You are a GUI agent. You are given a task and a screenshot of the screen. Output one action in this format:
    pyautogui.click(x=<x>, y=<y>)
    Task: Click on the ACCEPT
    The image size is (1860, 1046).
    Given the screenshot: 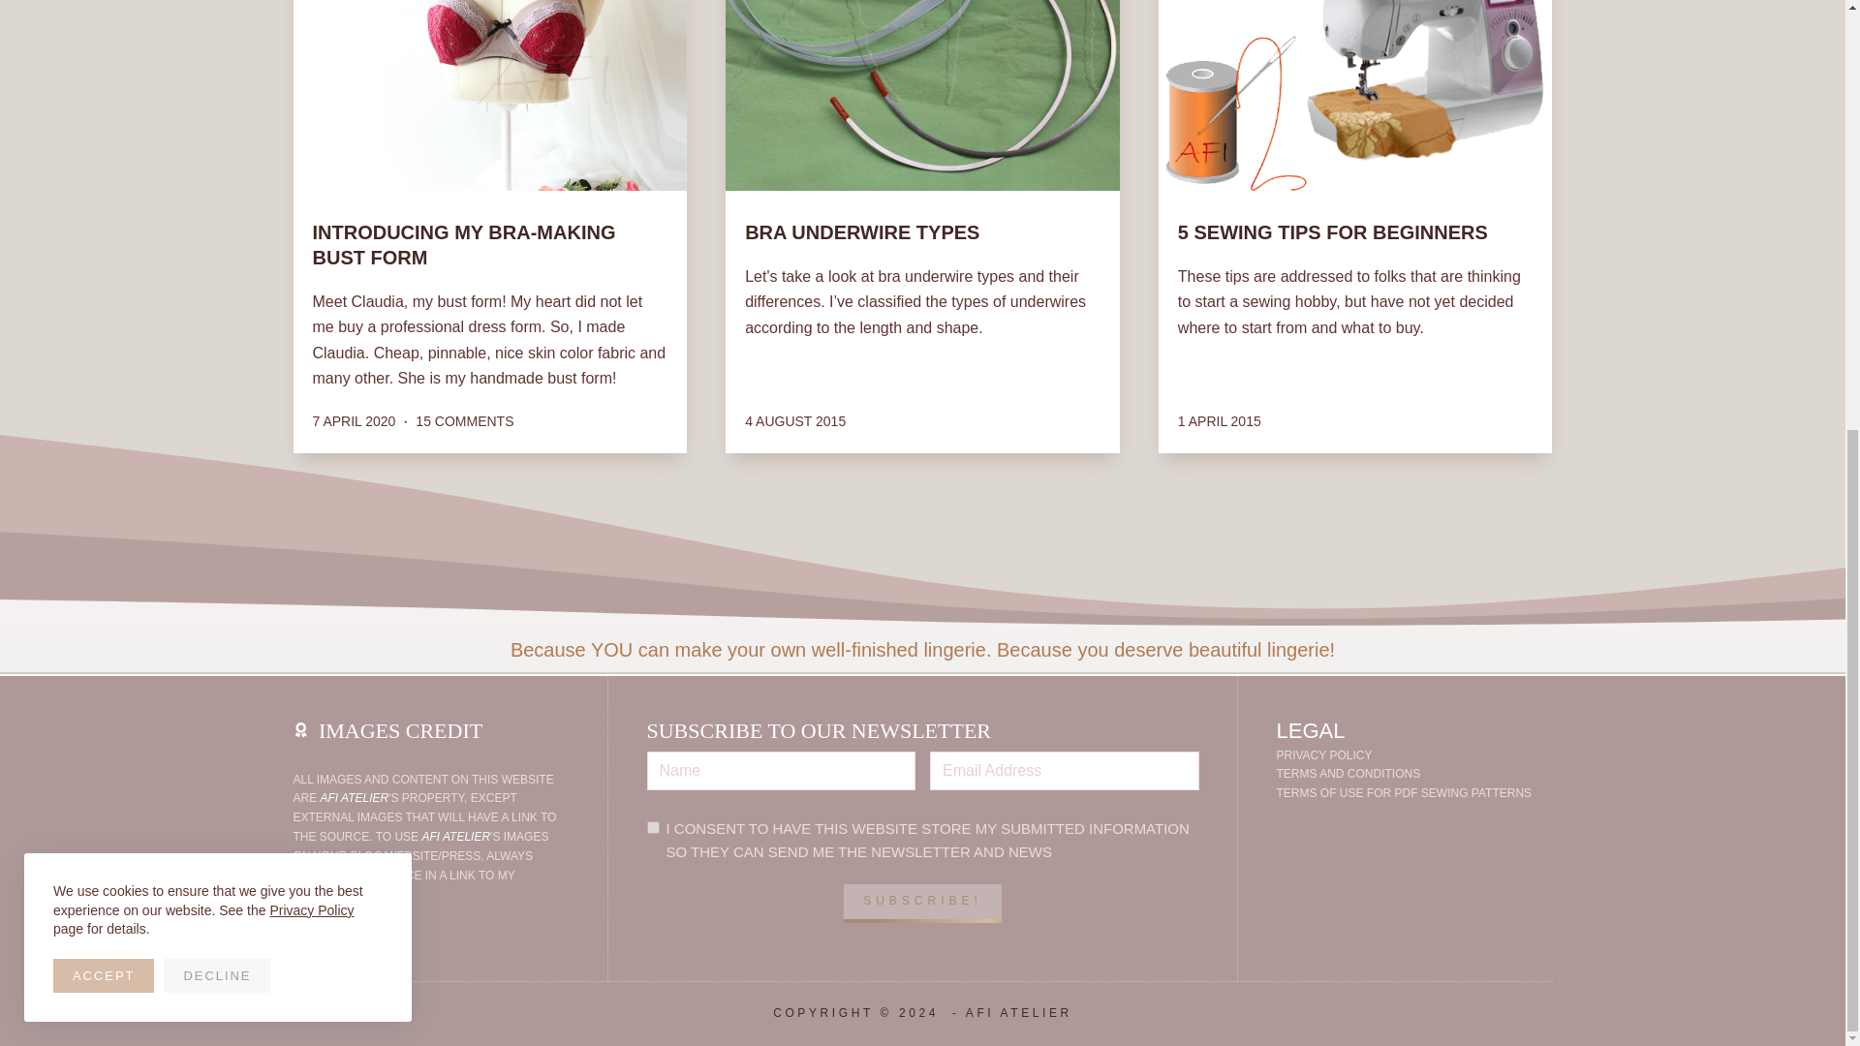 What is the action you would take?
    pyautogui.click(x=104, y=253)
    